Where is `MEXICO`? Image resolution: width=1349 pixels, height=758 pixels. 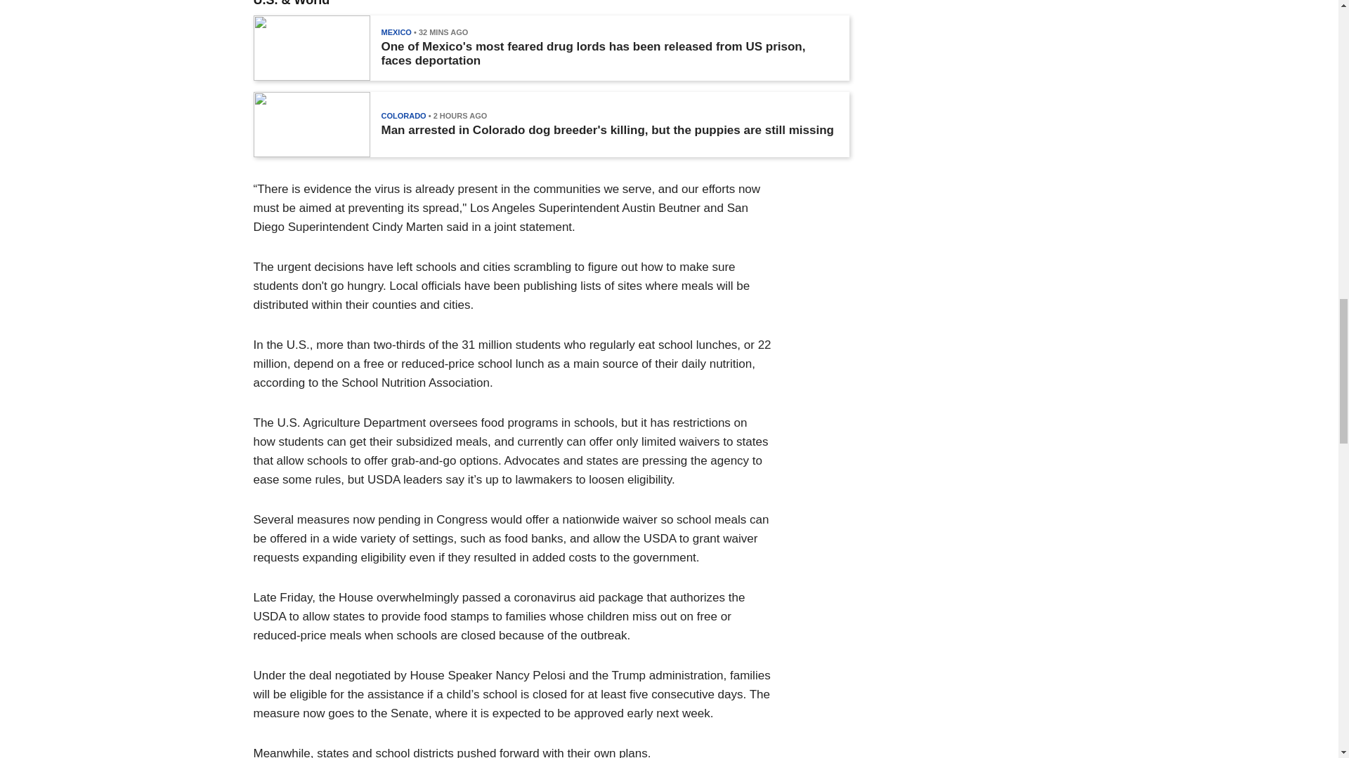
MEXICO is located at coordinates (396, 32).